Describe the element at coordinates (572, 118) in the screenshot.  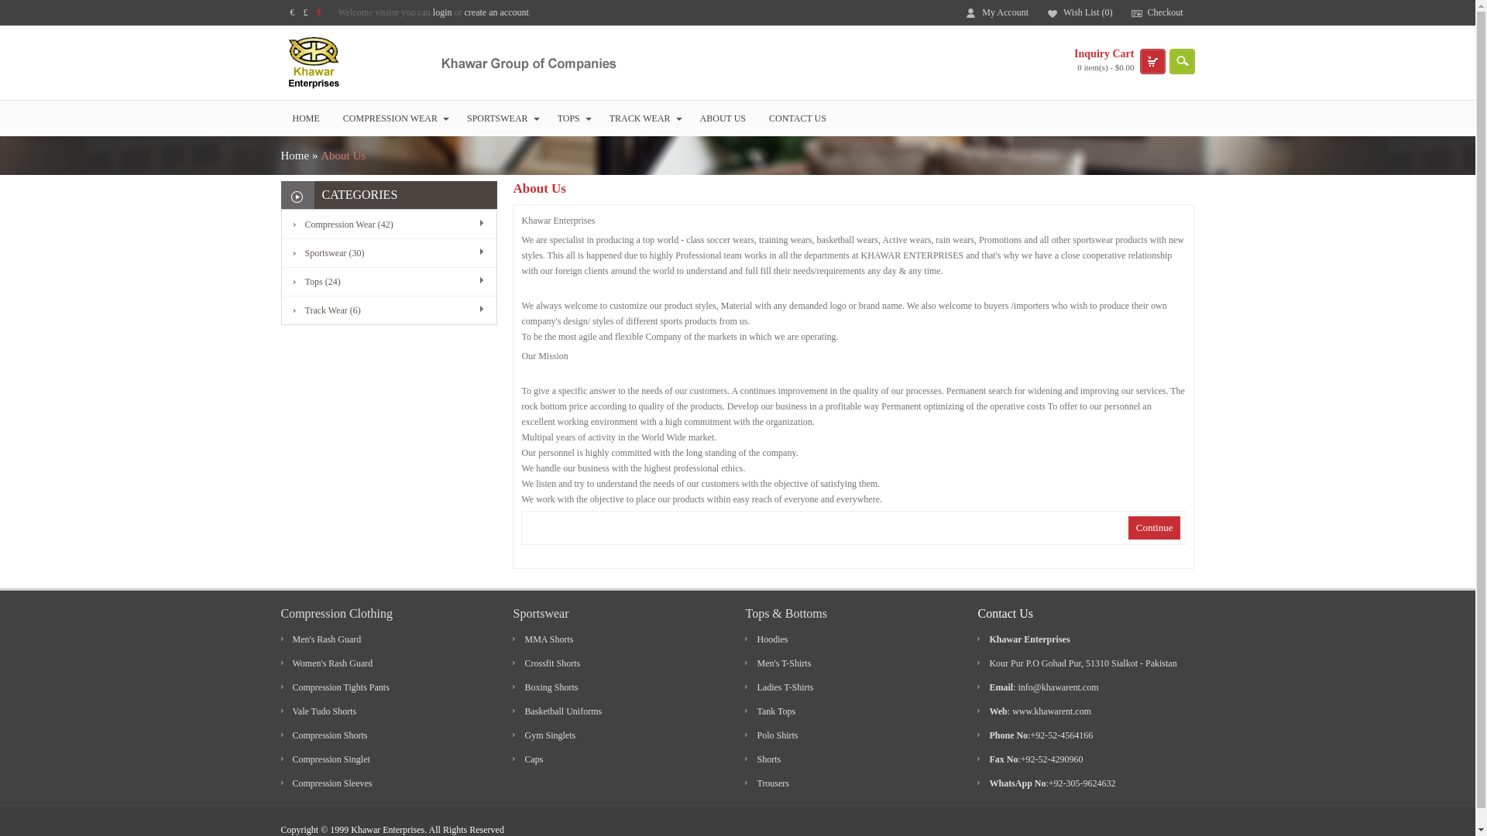
I see `TOPS` at that location.